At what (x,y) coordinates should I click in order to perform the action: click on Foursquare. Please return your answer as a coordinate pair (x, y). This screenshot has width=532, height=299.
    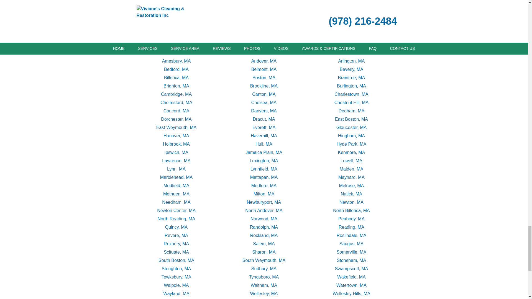
    Looking at the image, I should click on (283, 2).